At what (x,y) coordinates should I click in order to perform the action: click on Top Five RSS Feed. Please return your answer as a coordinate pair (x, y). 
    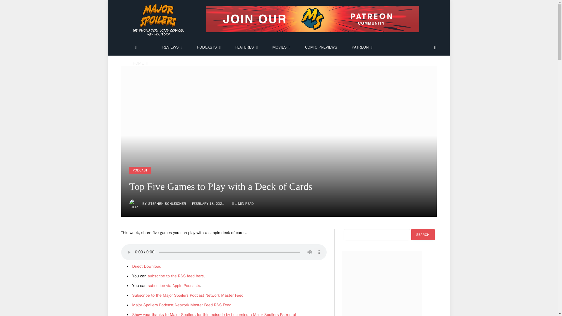
    Looking at the image, I should click on (176, 276).